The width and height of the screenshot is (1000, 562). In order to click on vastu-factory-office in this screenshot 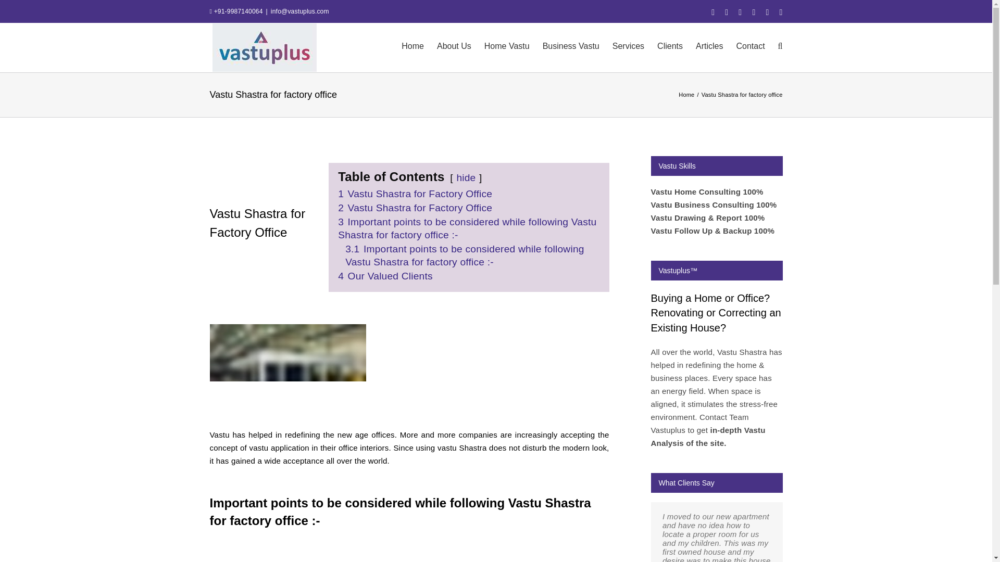, I will do `click(287, 376)`.